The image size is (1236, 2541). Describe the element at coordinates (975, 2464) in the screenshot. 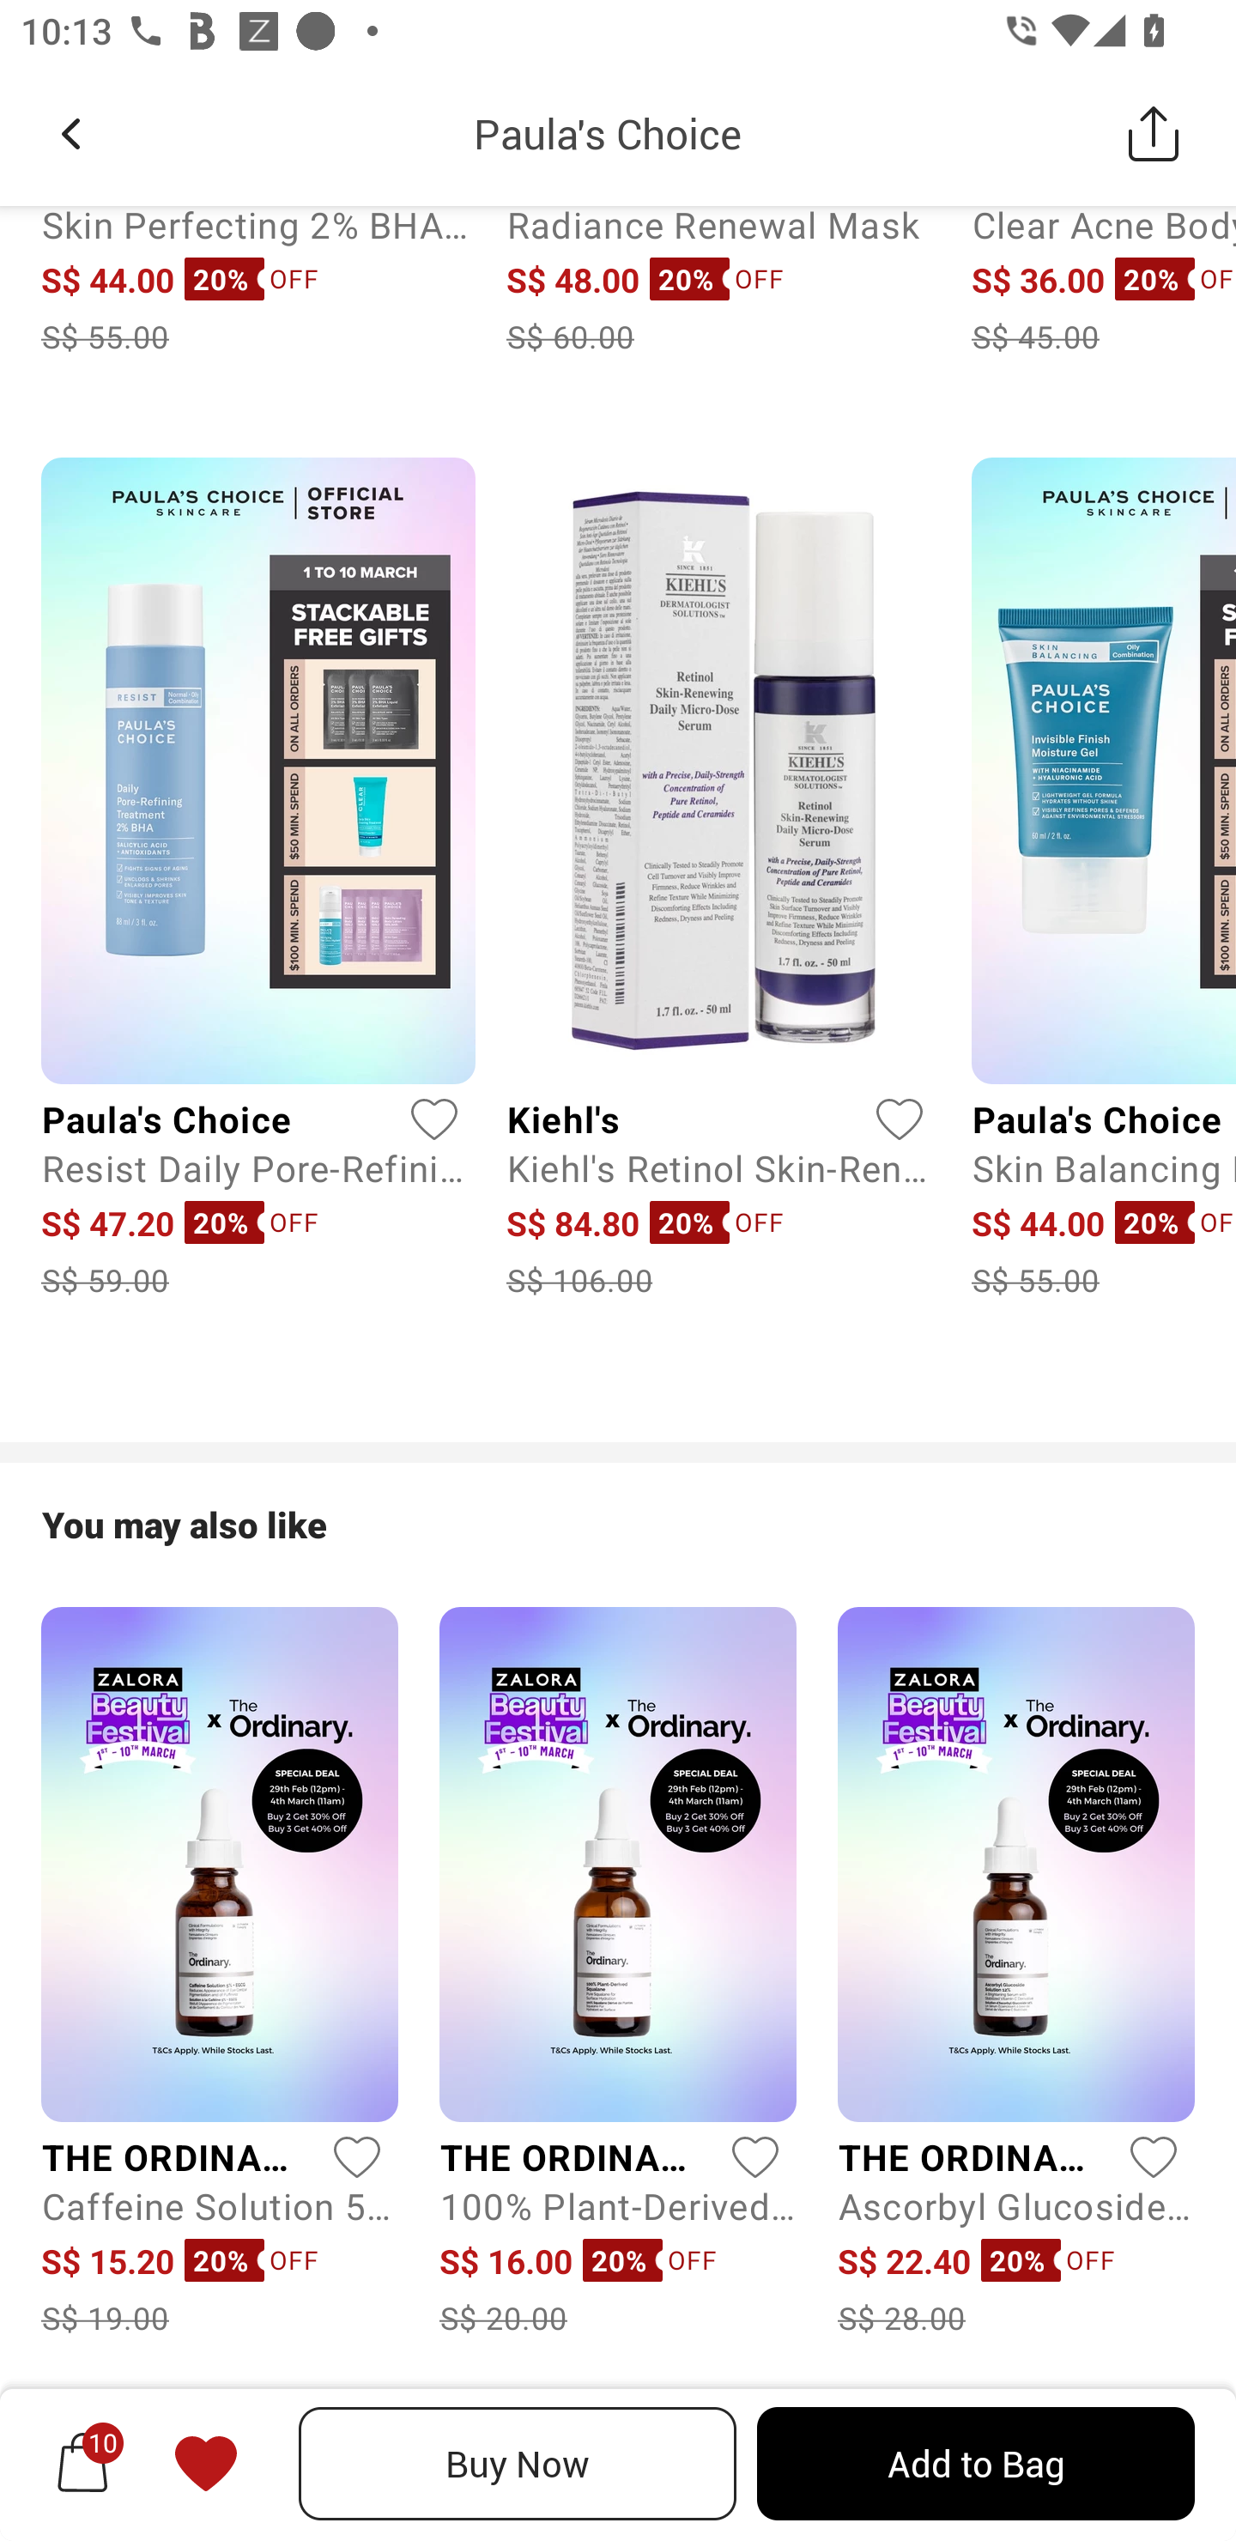

I see `Add to Bag` at that location.